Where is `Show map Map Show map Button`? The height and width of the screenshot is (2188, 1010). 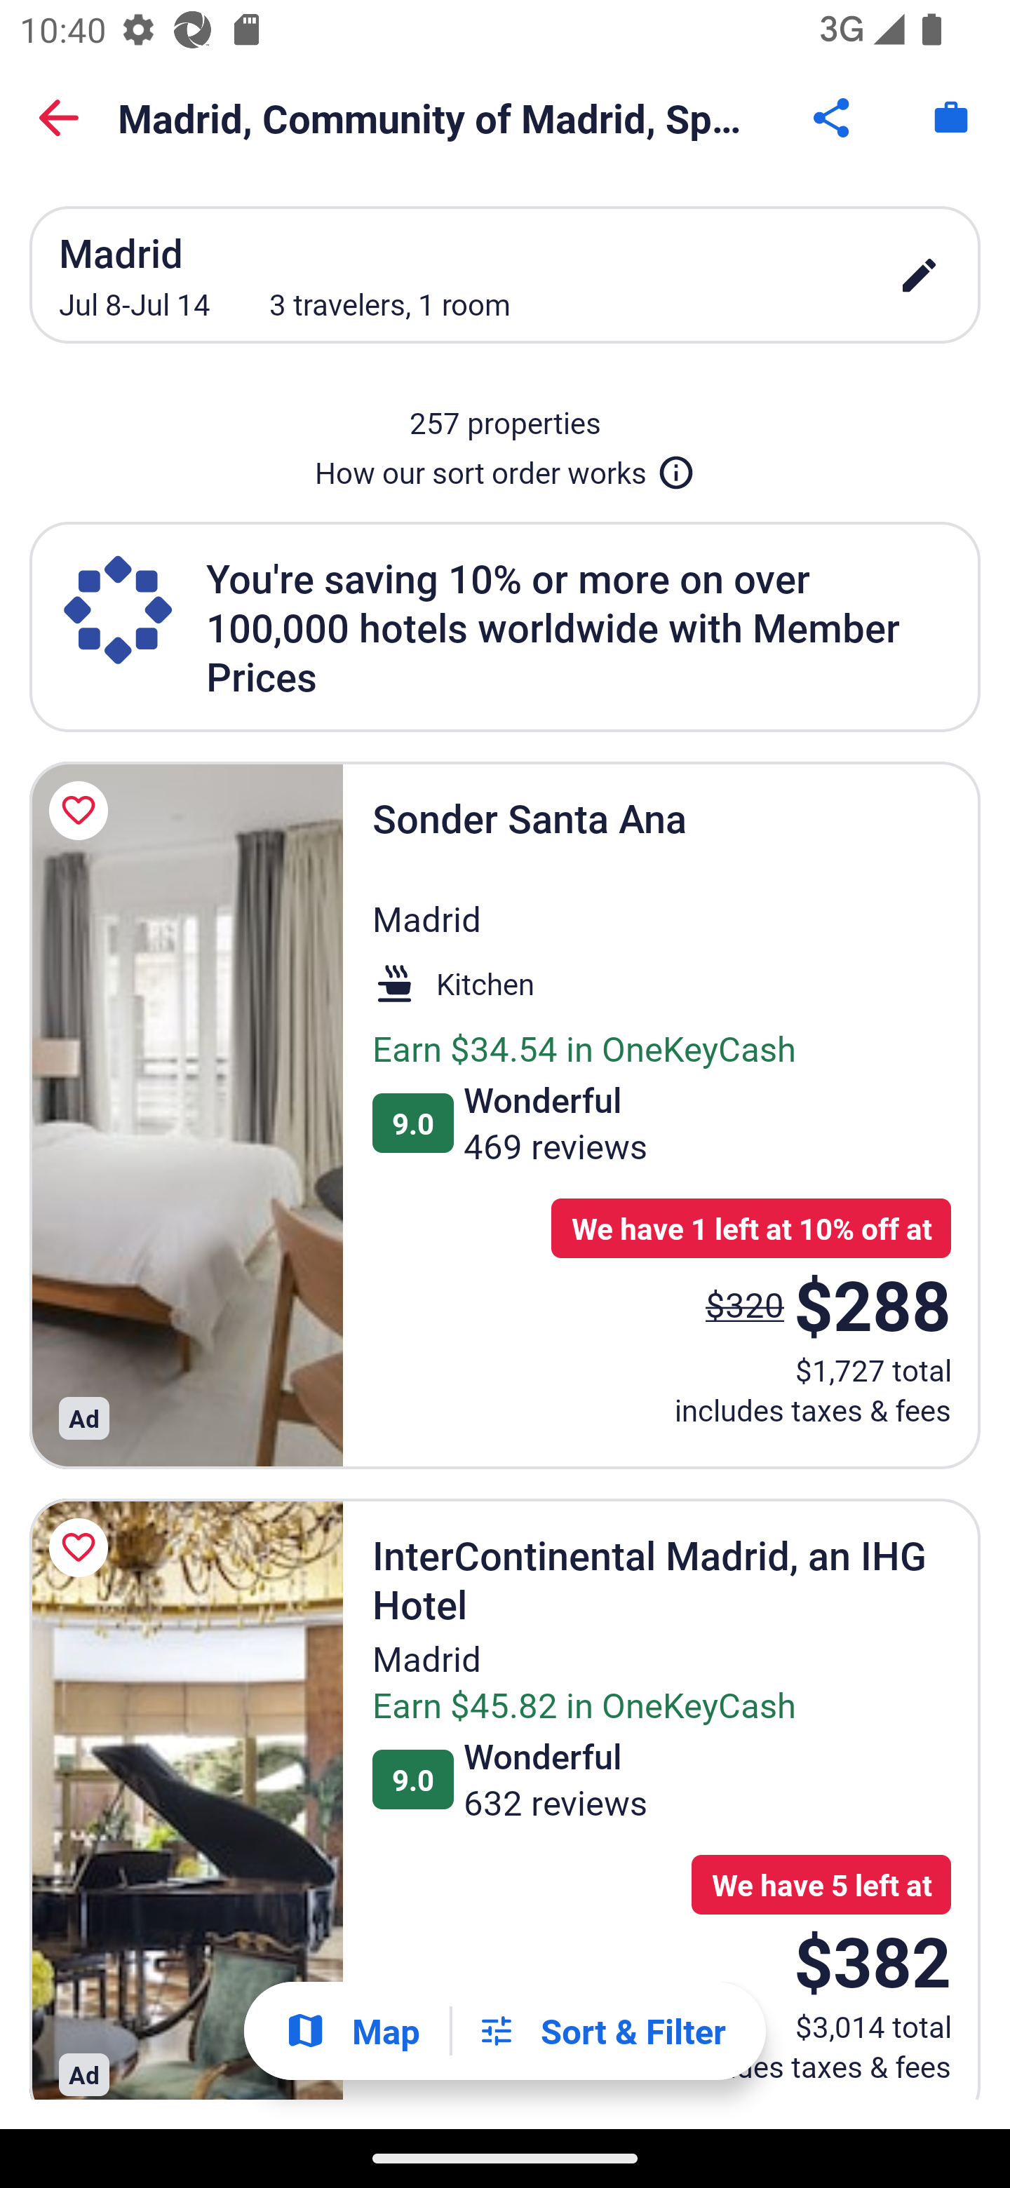
Show map Map Show map Button is located at coordinates (352, 2031).